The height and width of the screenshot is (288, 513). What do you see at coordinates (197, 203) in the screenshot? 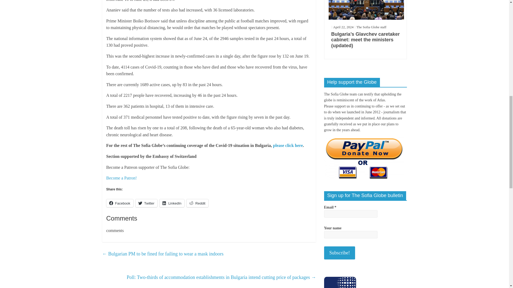
I see `Click to share on Reddit` at bounding box center [197, 203].